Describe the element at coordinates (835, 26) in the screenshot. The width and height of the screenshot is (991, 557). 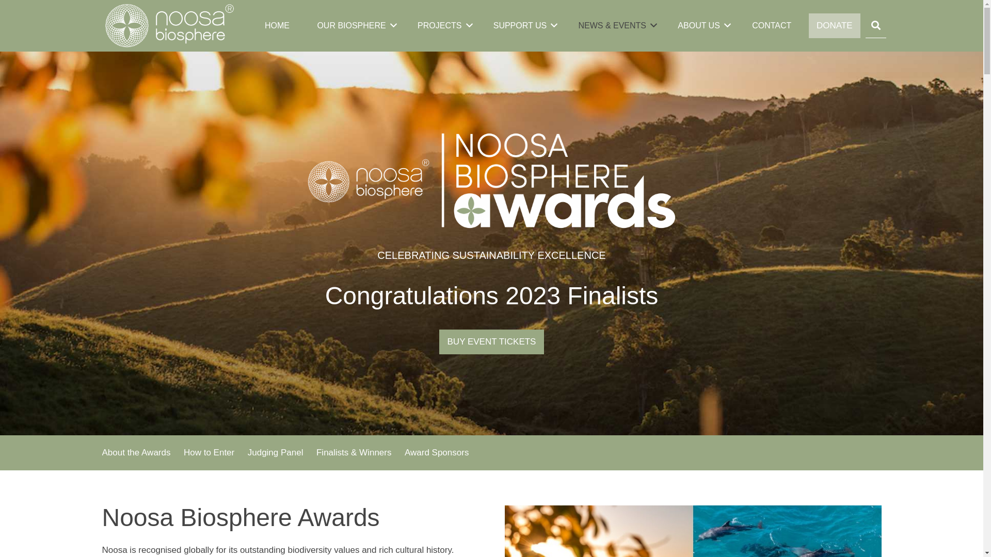
I see `DONATE` at that location.